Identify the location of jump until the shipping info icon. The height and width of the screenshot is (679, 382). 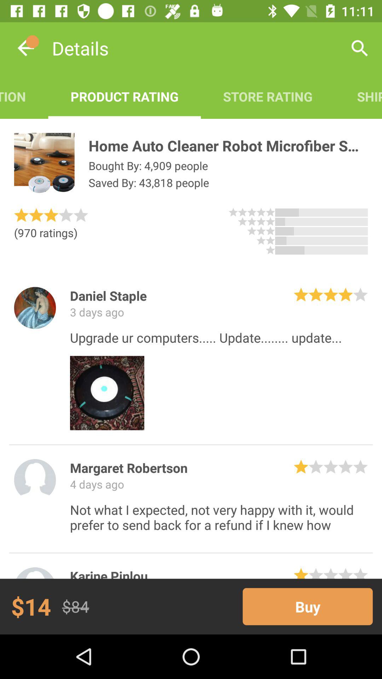
(358, 96).